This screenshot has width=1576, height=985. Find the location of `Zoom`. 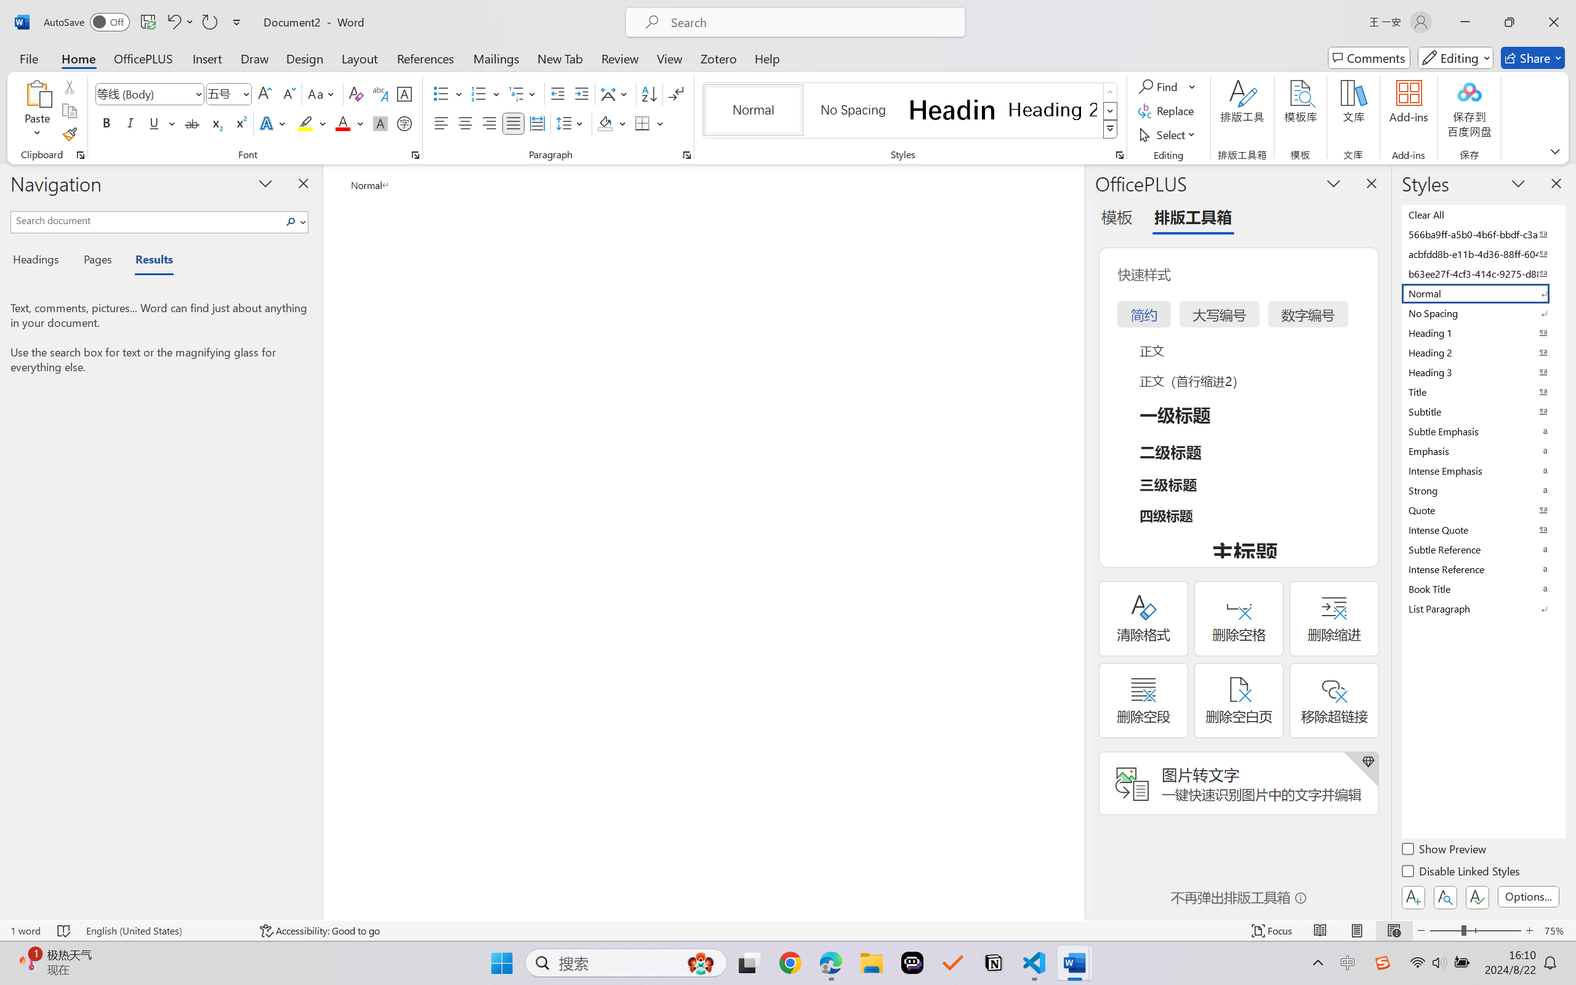

Zoom is located at coordinates (1475, 931).